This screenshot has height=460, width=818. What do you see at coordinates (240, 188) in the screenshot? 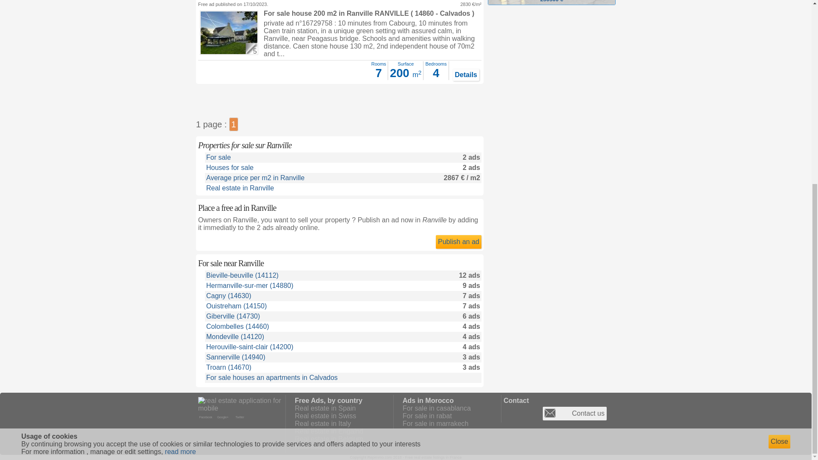
I see `Real estate in Ranville` at bounding box center [240, 188].